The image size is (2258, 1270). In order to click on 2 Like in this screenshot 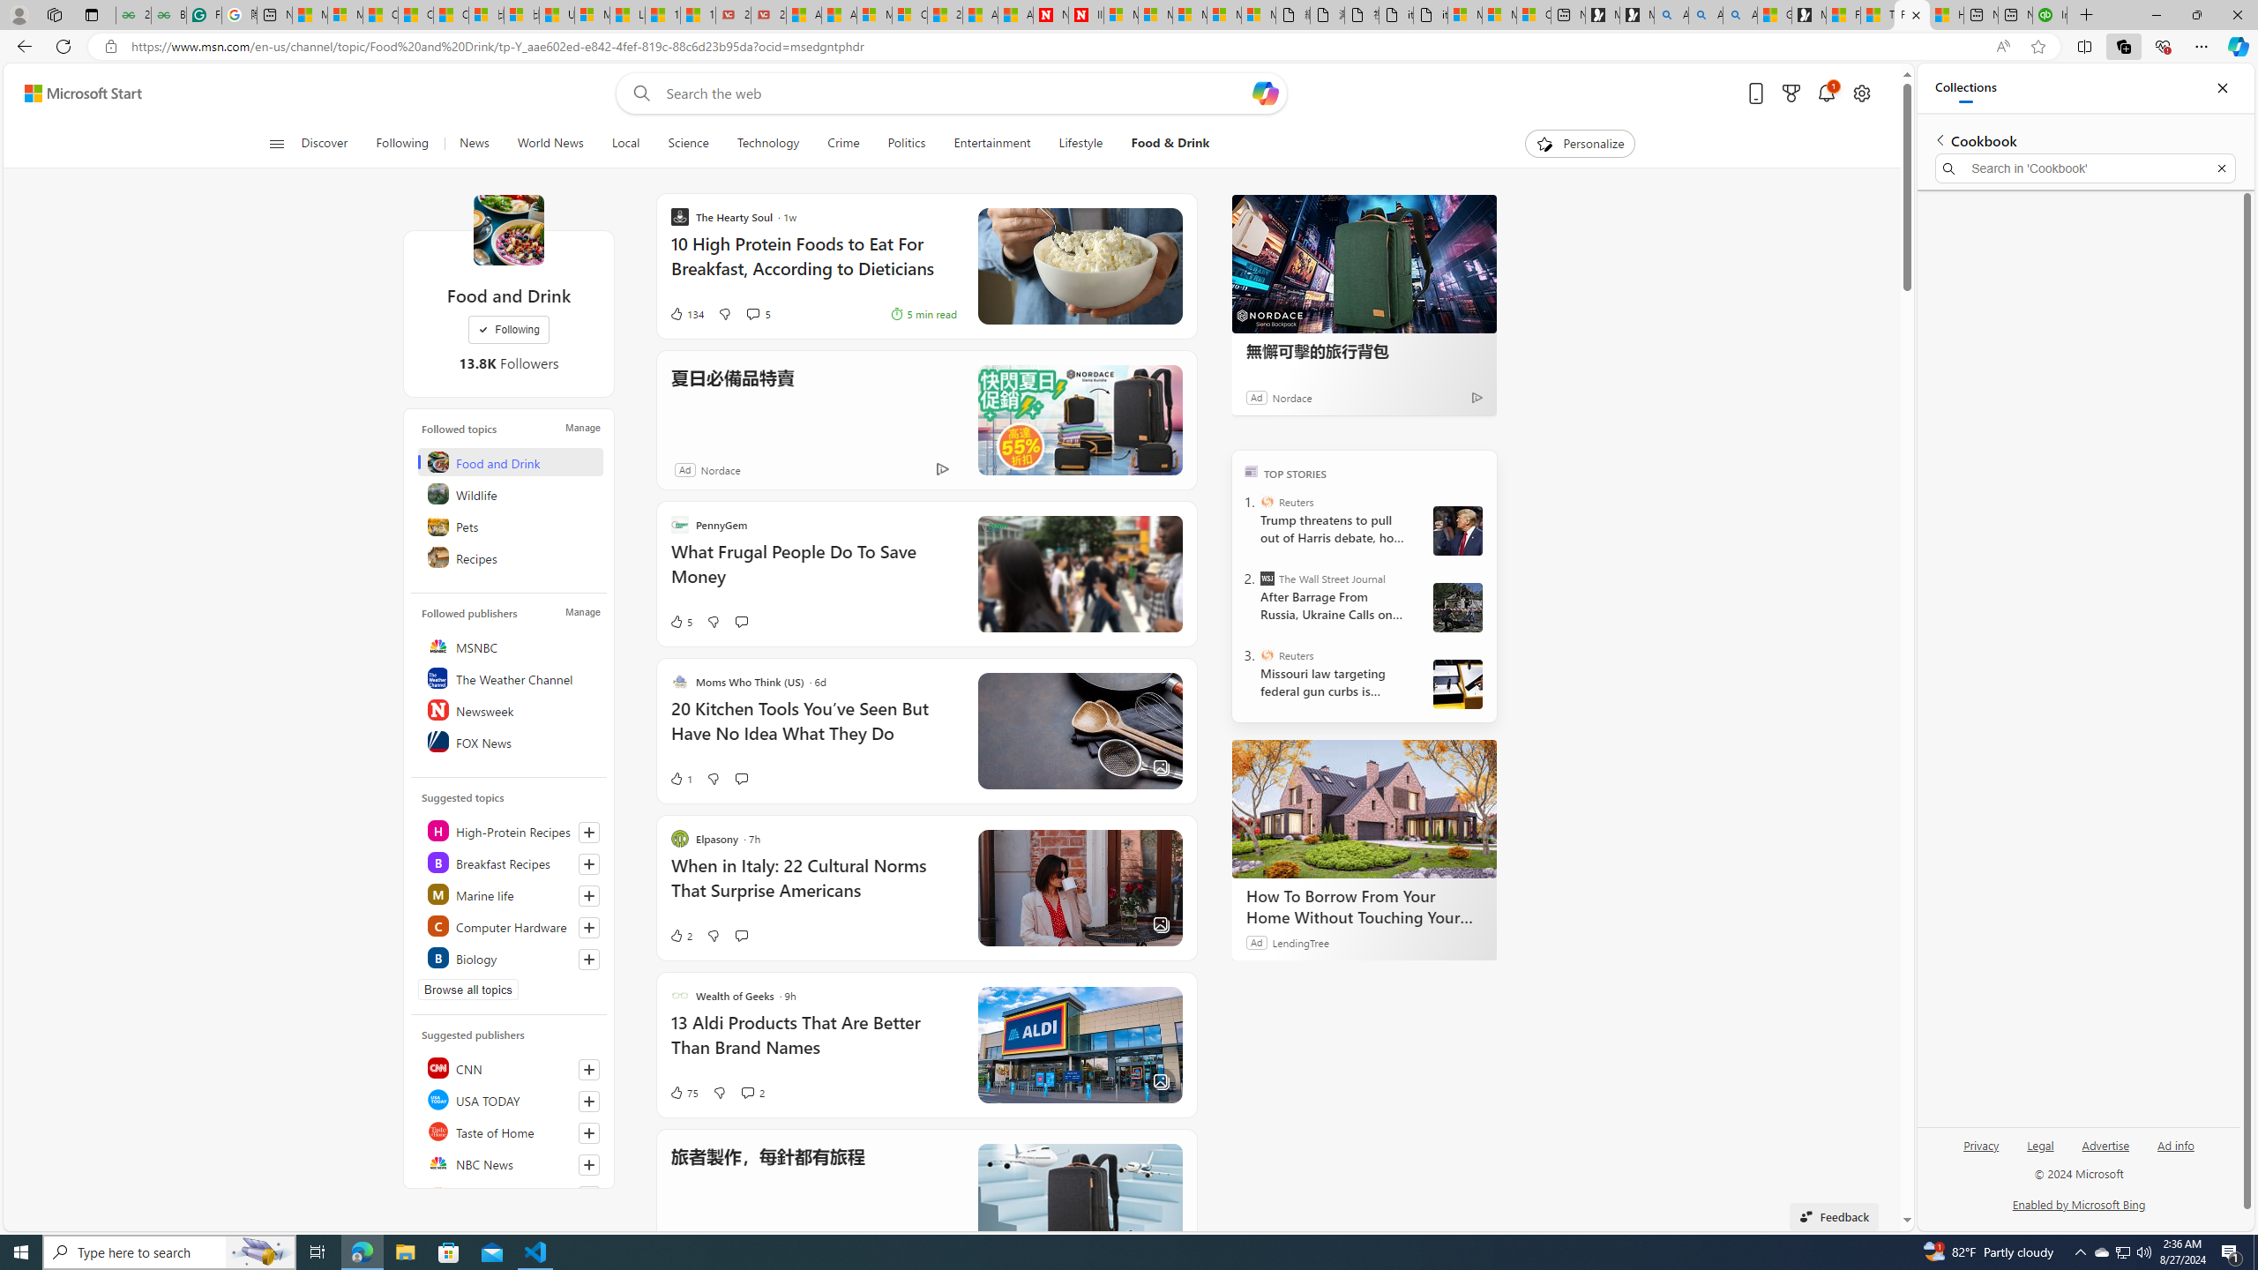, I will do `click(681, 935)`.